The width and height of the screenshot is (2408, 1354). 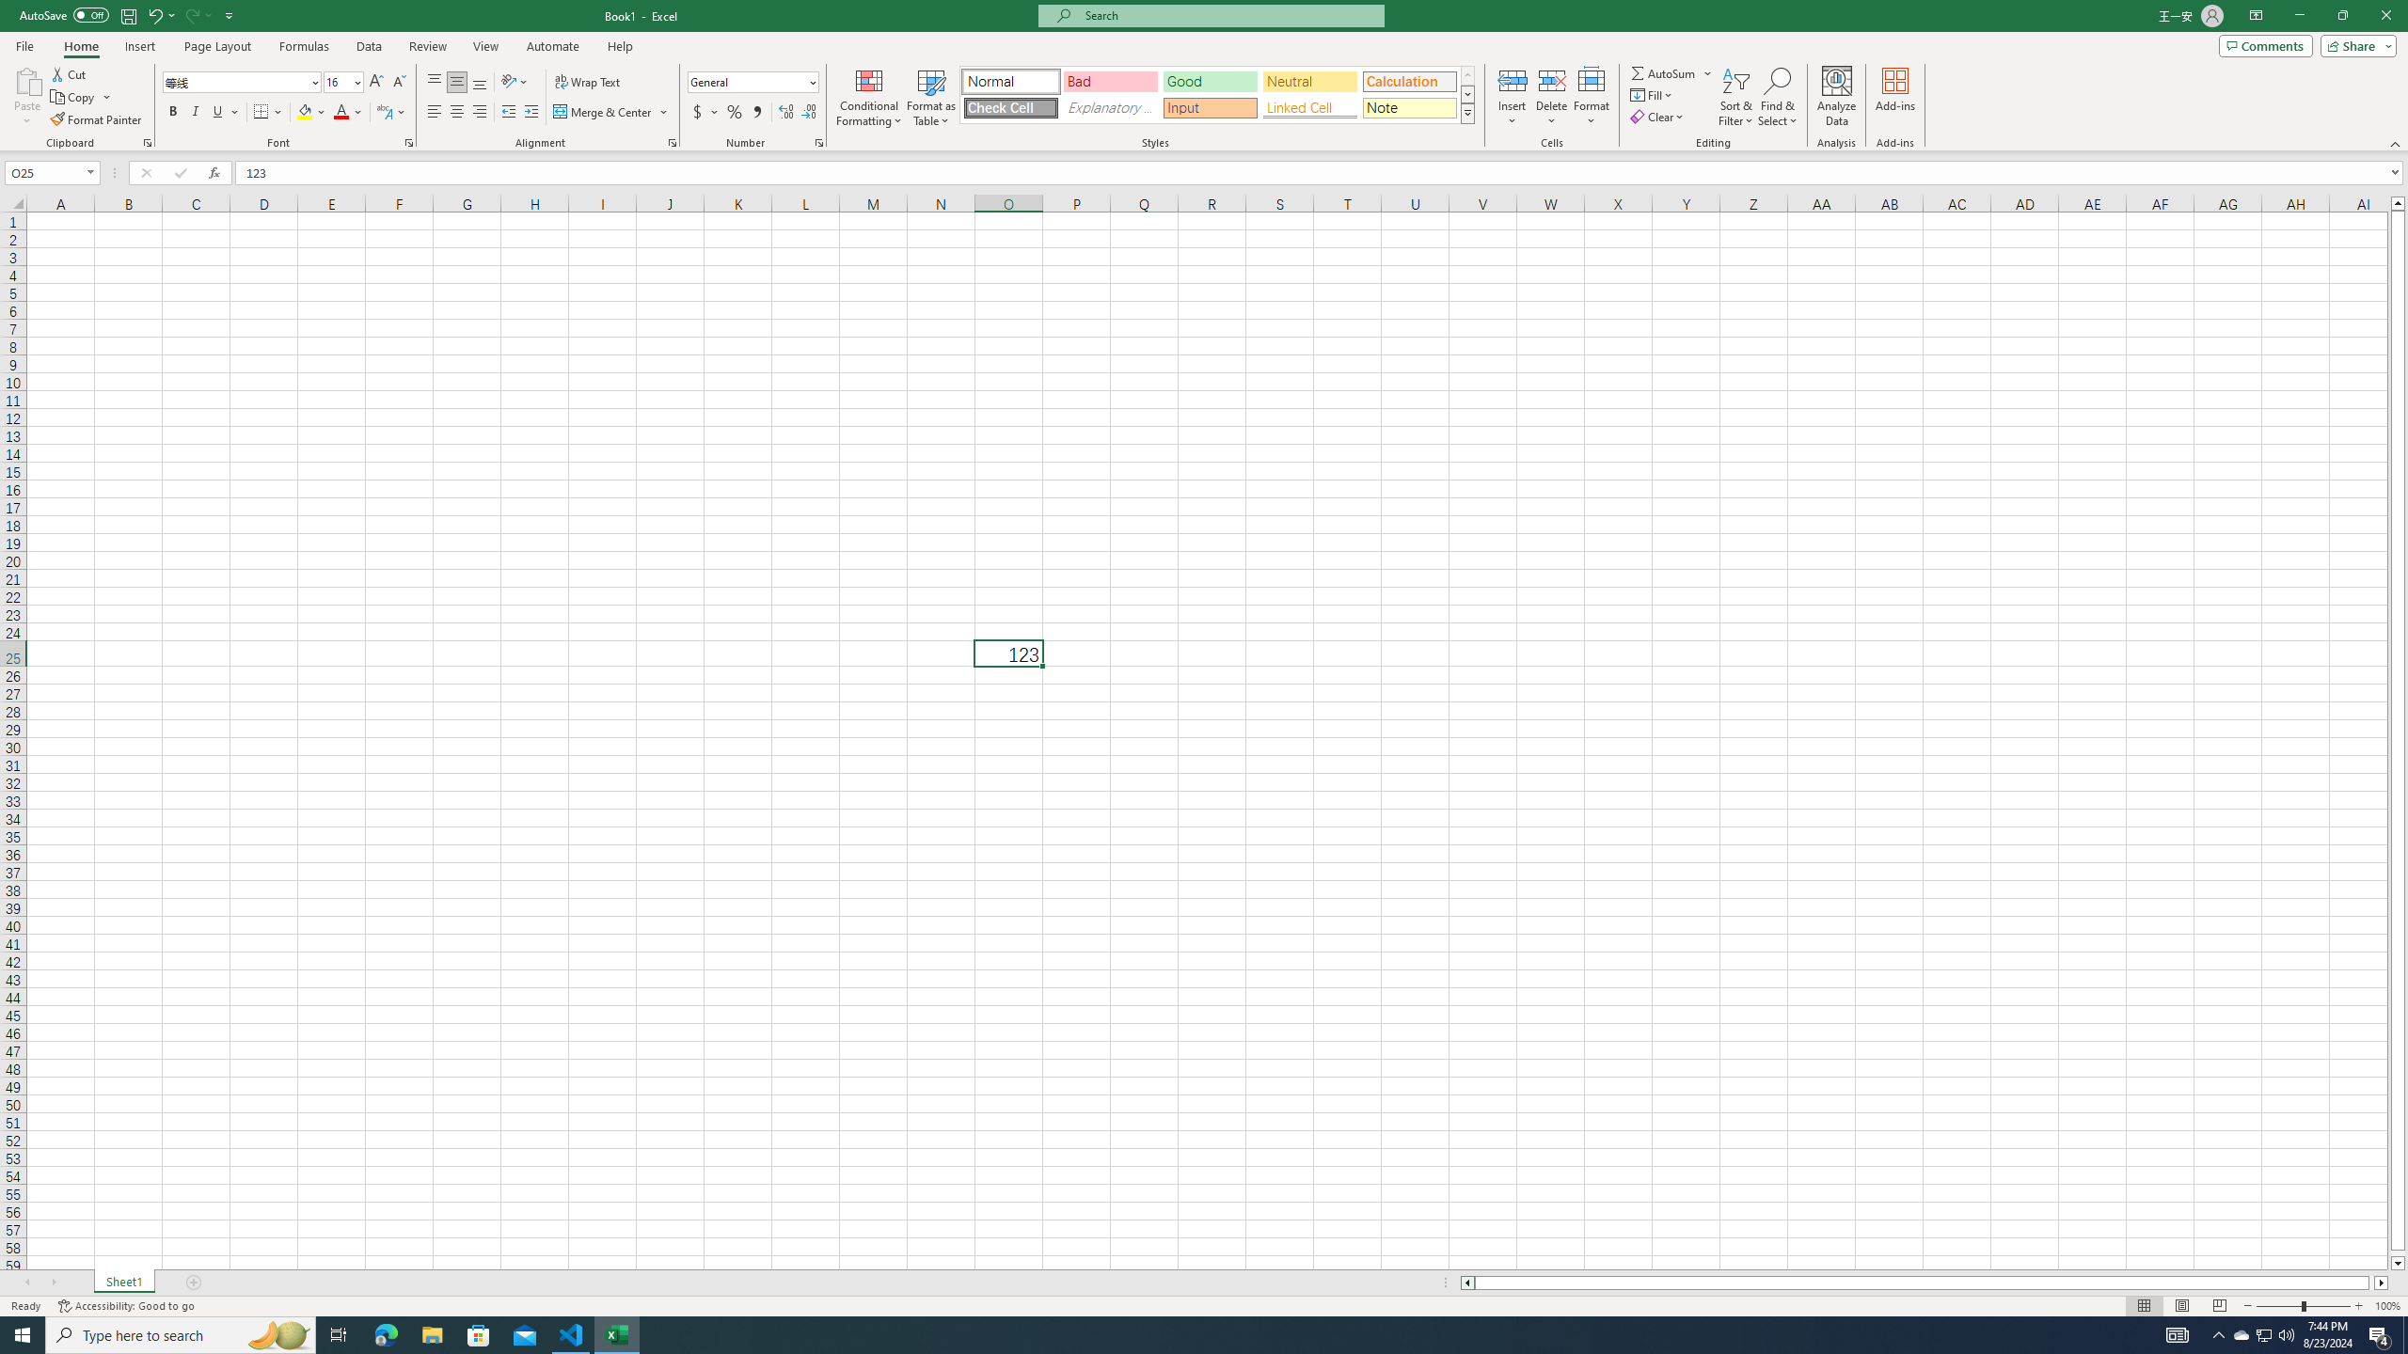 What do you see at coordinates (734, 113) in the screenshot?
I see `Percent Style` at bounding box center [734, 113].